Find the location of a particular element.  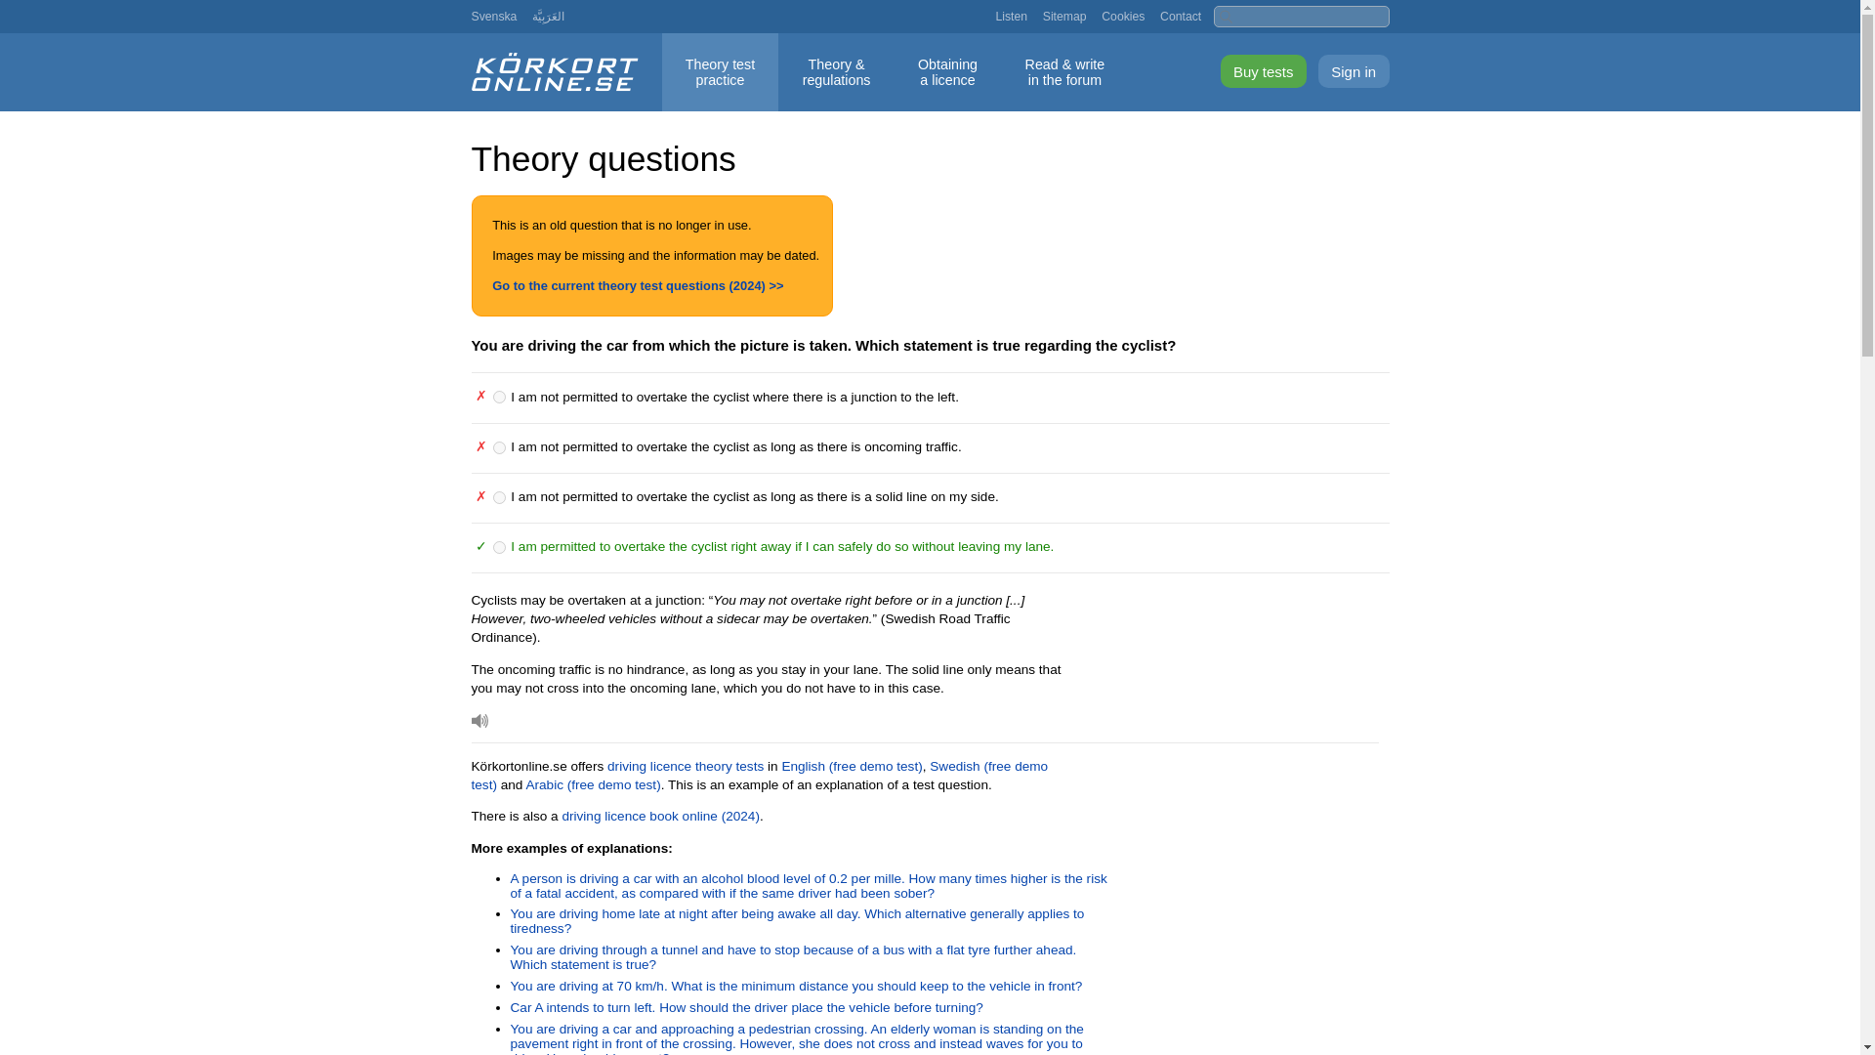

3529 is located at coordinates (1012, 16).